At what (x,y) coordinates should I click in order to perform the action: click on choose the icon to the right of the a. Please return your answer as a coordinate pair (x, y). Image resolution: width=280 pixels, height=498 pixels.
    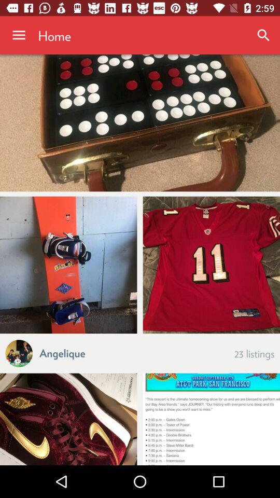
    Looking at the image, I should click on (62, 353).